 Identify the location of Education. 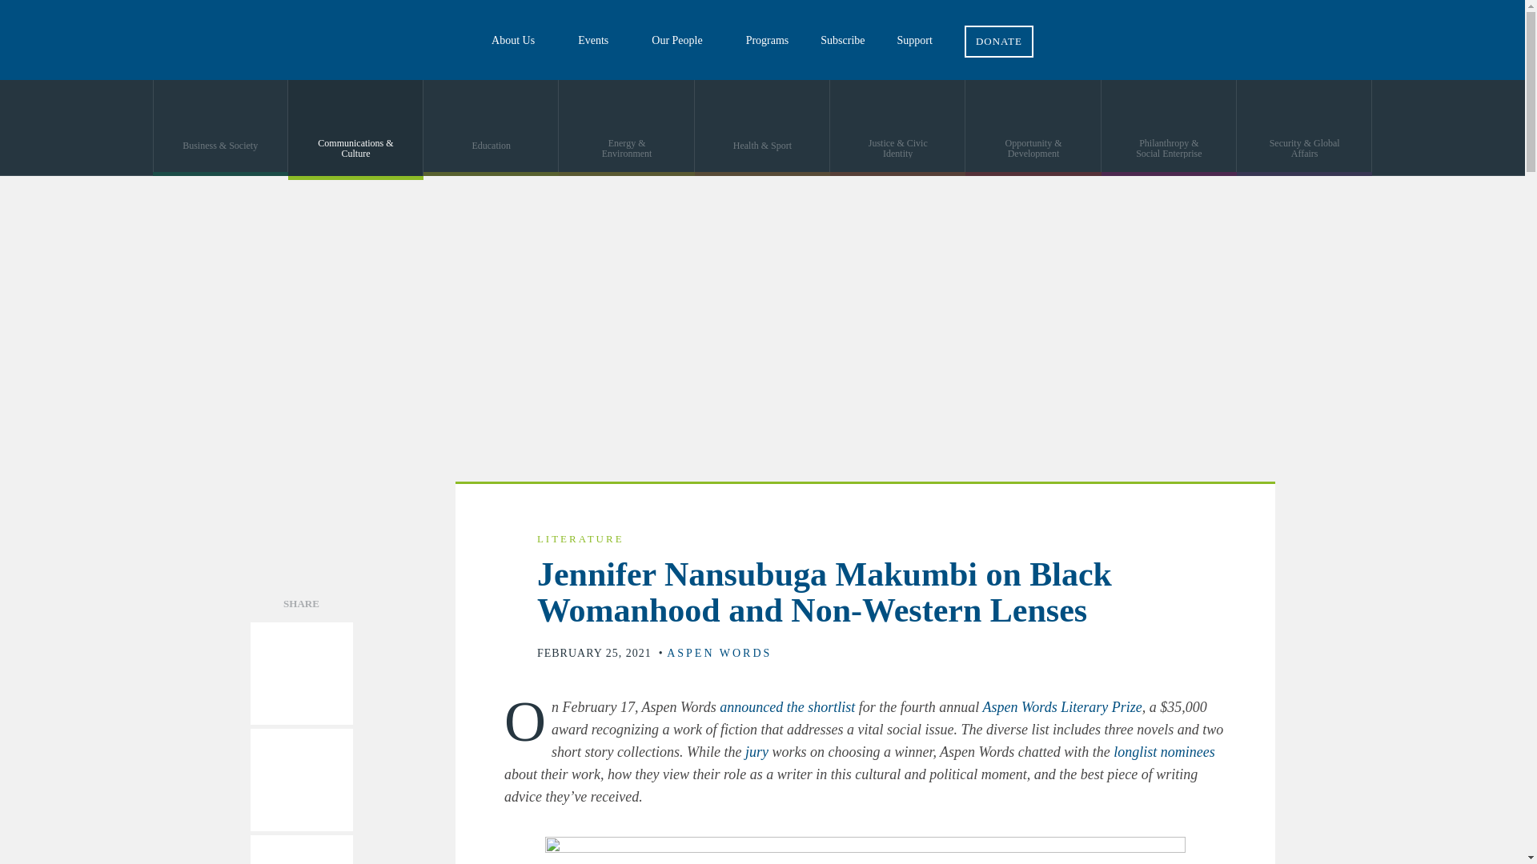
(492, 128).